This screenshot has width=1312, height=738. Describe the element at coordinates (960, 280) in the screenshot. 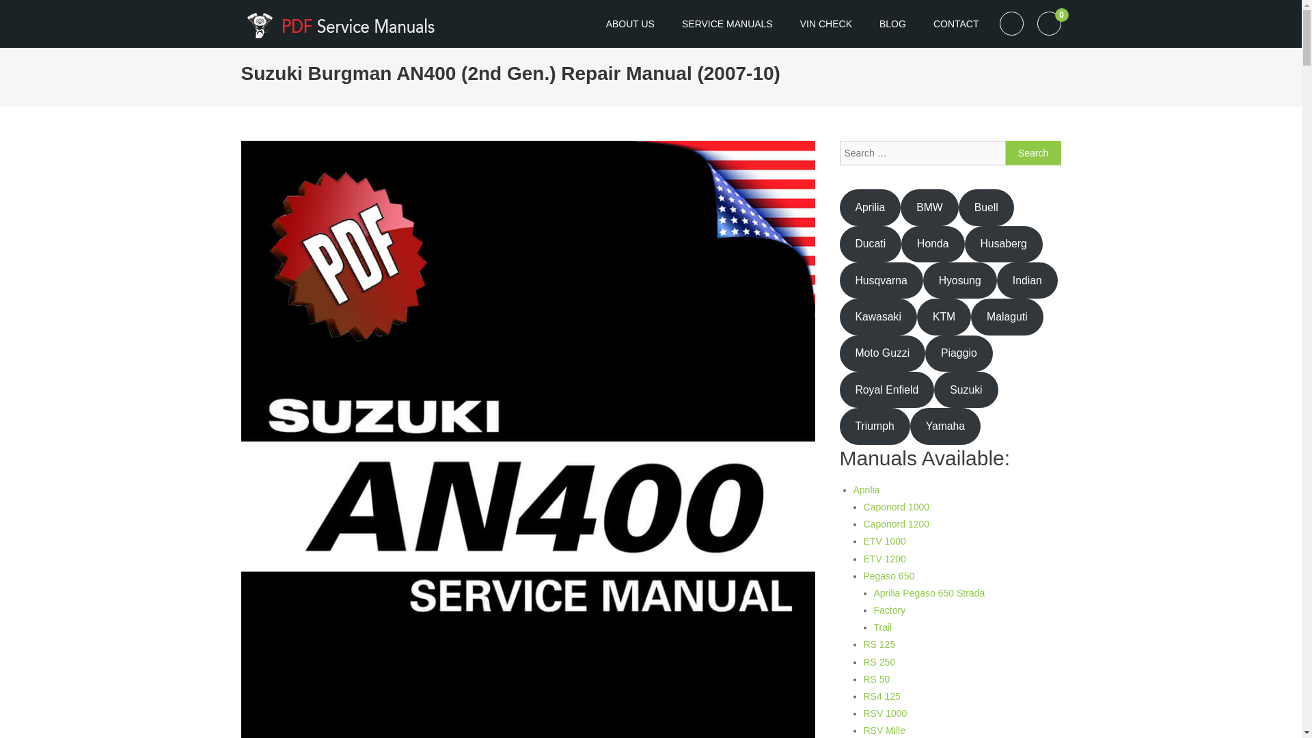

I see `Hyosung` at that location.